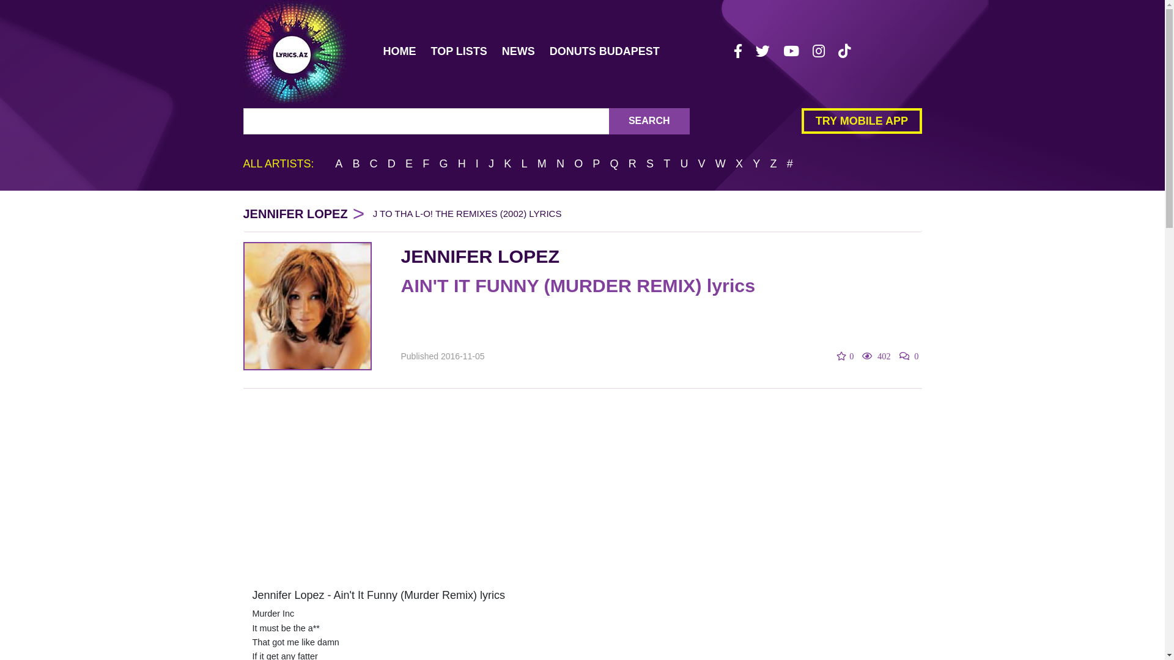 This screenshot has height=660, width=1174. What do you see at coordinates (666, 164) in the screenshot?
I see `T` at bounding box center [666, 164].